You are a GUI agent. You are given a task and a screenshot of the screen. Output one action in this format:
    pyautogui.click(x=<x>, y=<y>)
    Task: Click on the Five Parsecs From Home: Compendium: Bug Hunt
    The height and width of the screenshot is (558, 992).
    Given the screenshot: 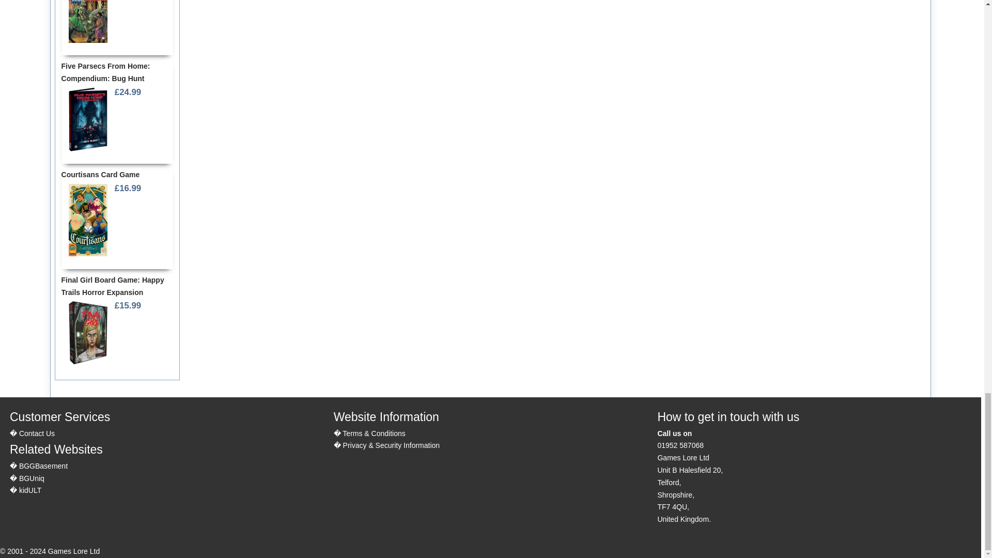 What is the action you would take?
    pyautogui.click(x=88, y=119)
    